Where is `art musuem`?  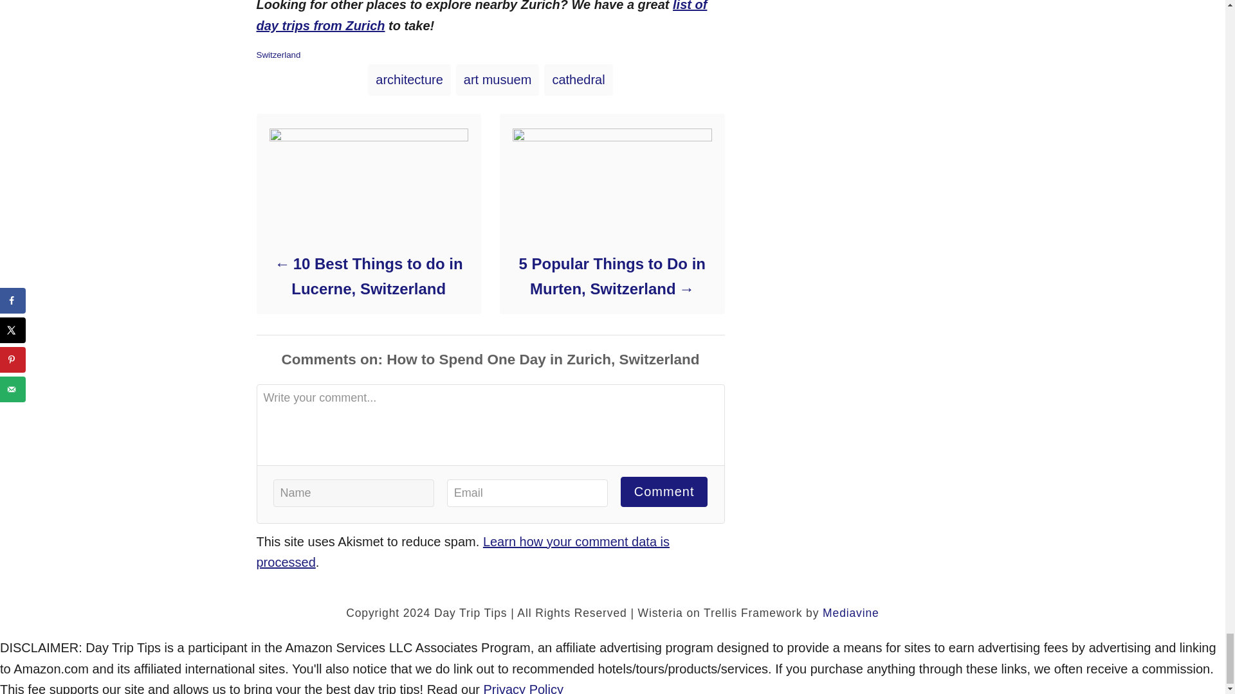
art musuem is located at coordinates (498, 80).